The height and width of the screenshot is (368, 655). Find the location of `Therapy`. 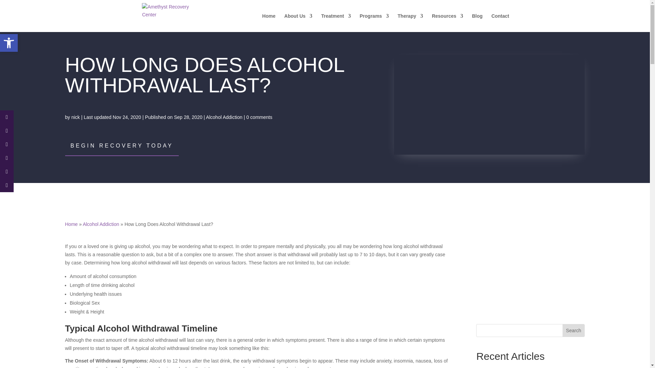

Therapy is located at coordinates (410, 22).